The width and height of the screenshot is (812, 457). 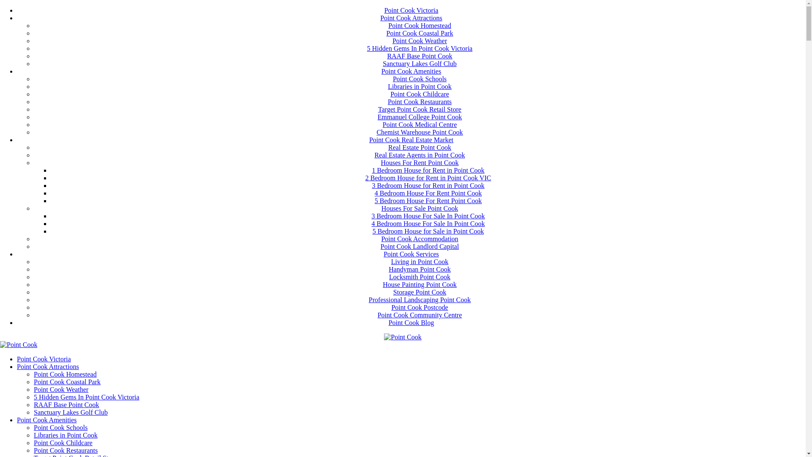 I want to click on Point Cook Coastal Park, so click(x=420, y=33).